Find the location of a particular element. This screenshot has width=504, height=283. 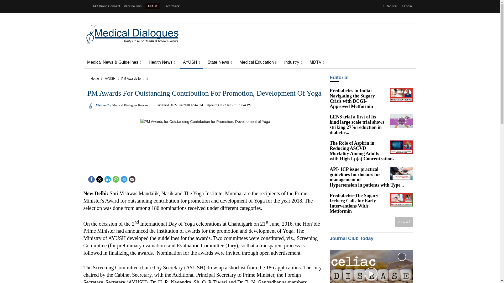

whatsapp is located at coordinates (116, 179).